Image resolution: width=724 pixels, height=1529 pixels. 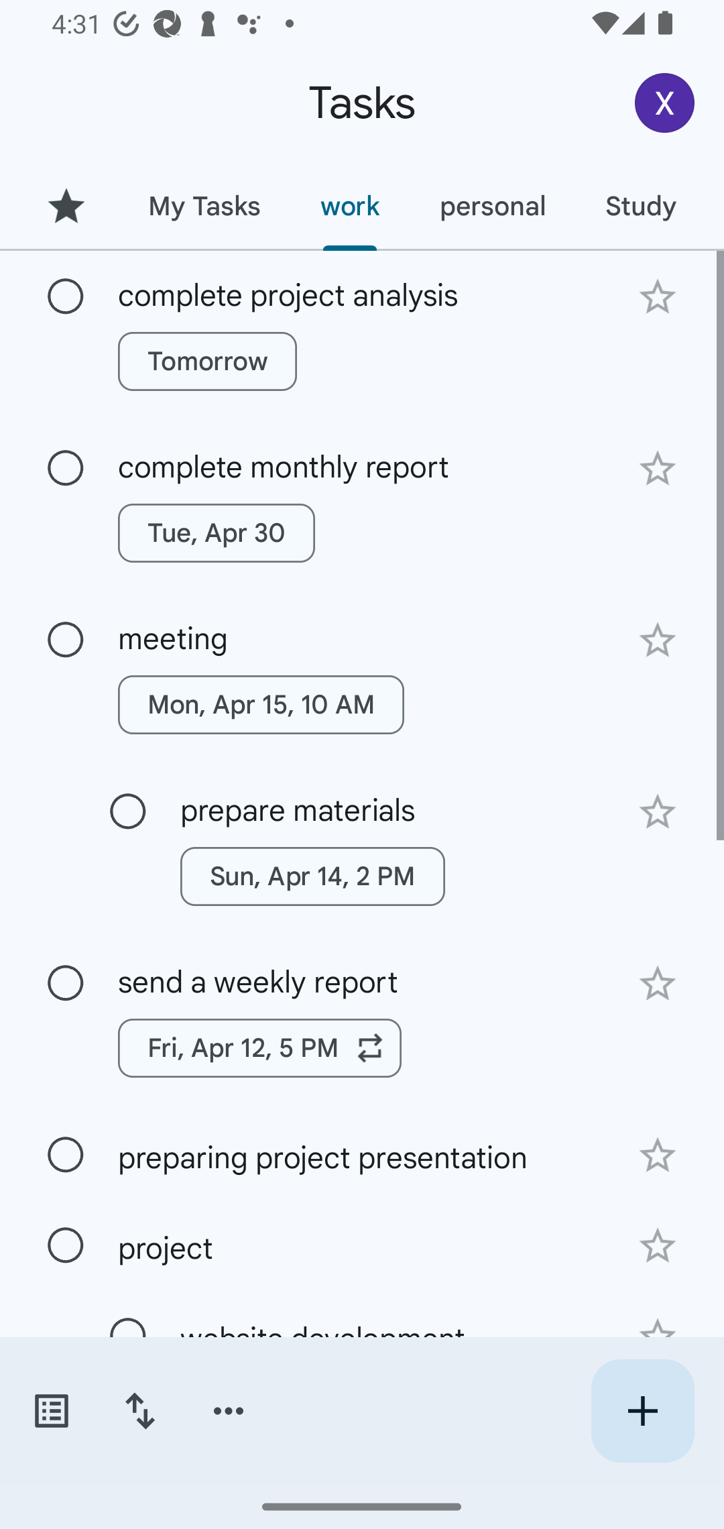 What do you see at coordinates (261, 704) in the screenshot?
I see `Mon, Apr 15, 10 AM` at bounding box center [261, 704].